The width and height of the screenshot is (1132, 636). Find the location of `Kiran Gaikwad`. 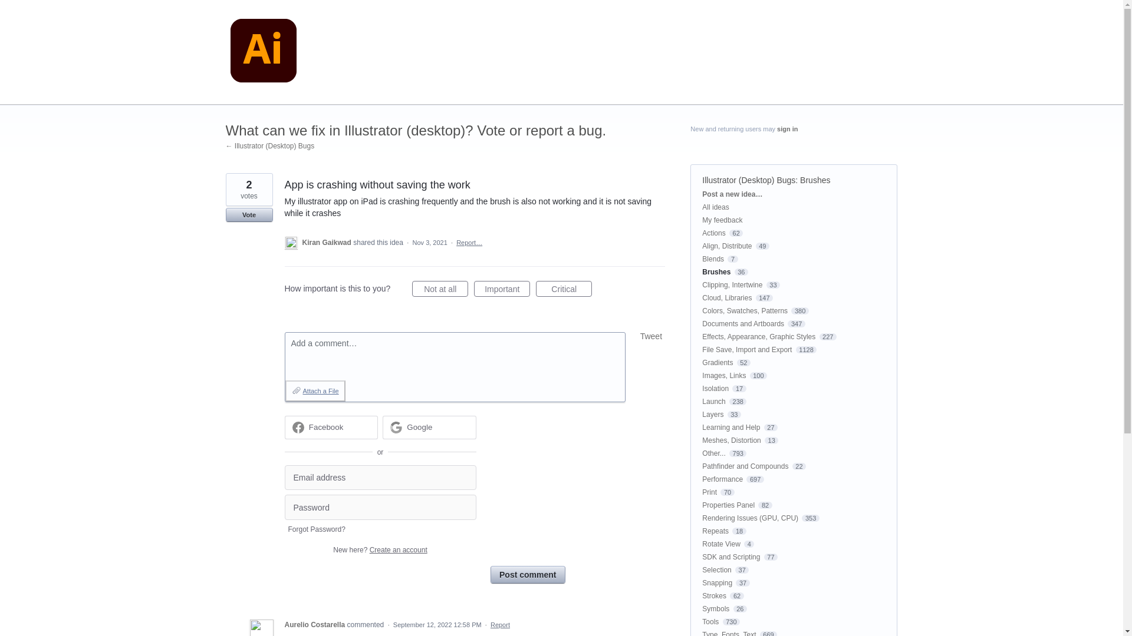

Kiran Gaikwad is located at coordinates (328, 243).